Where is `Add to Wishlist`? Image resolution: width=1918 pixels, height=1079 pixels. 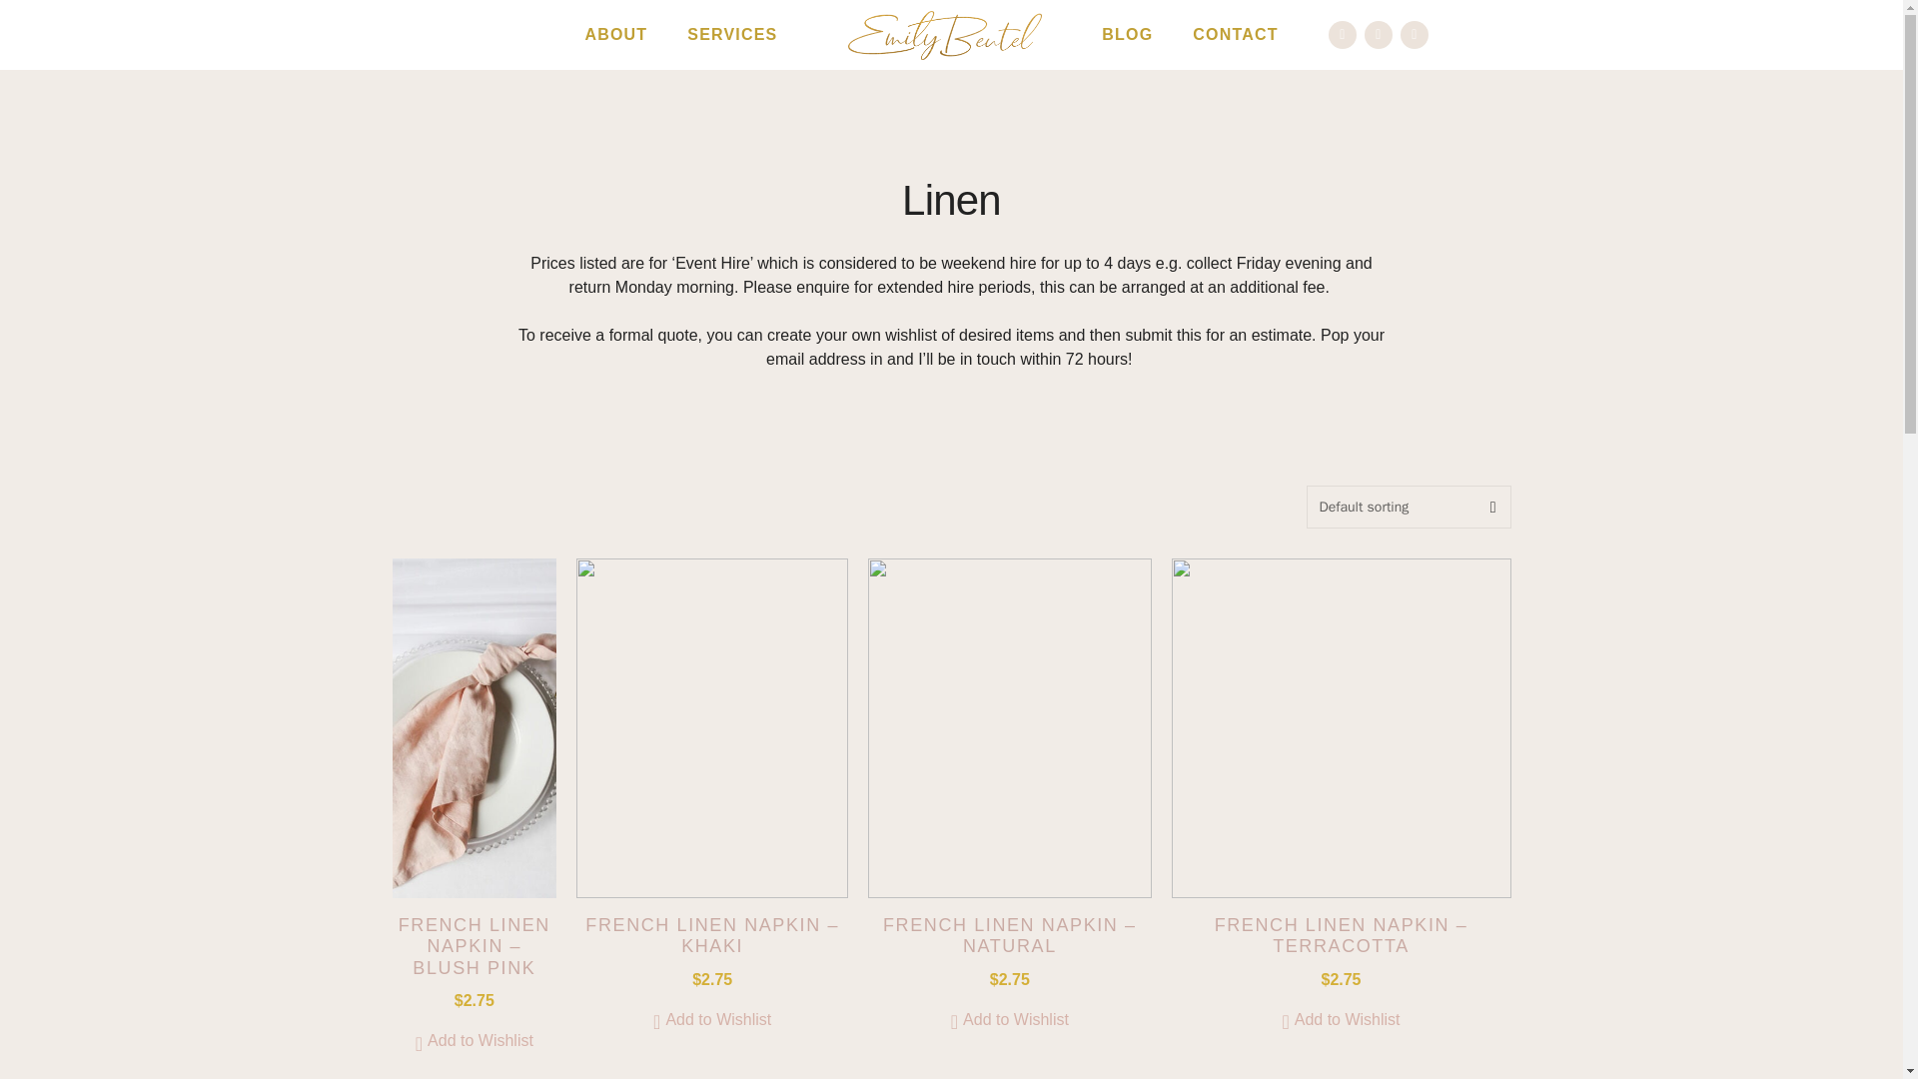
Add to Wishlist is located at coordinates (474, 1041).